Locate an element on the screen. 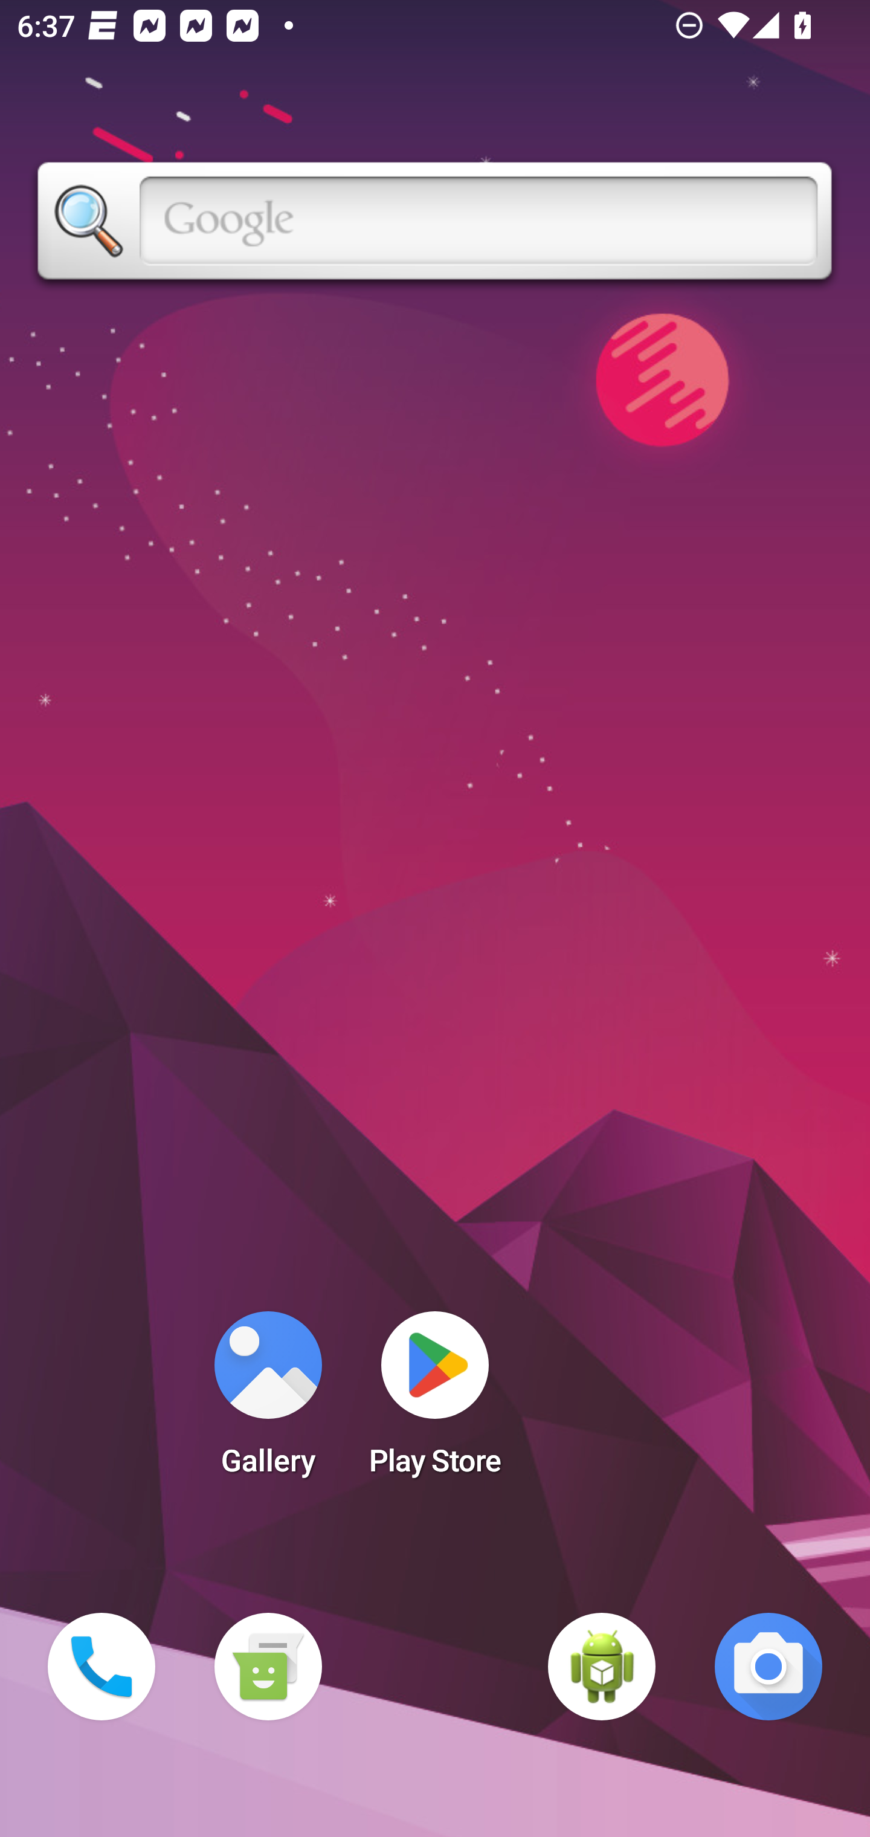 The width and height of the screenshot is (870, 1837). Messaging is located at coordinates (268, 1667).